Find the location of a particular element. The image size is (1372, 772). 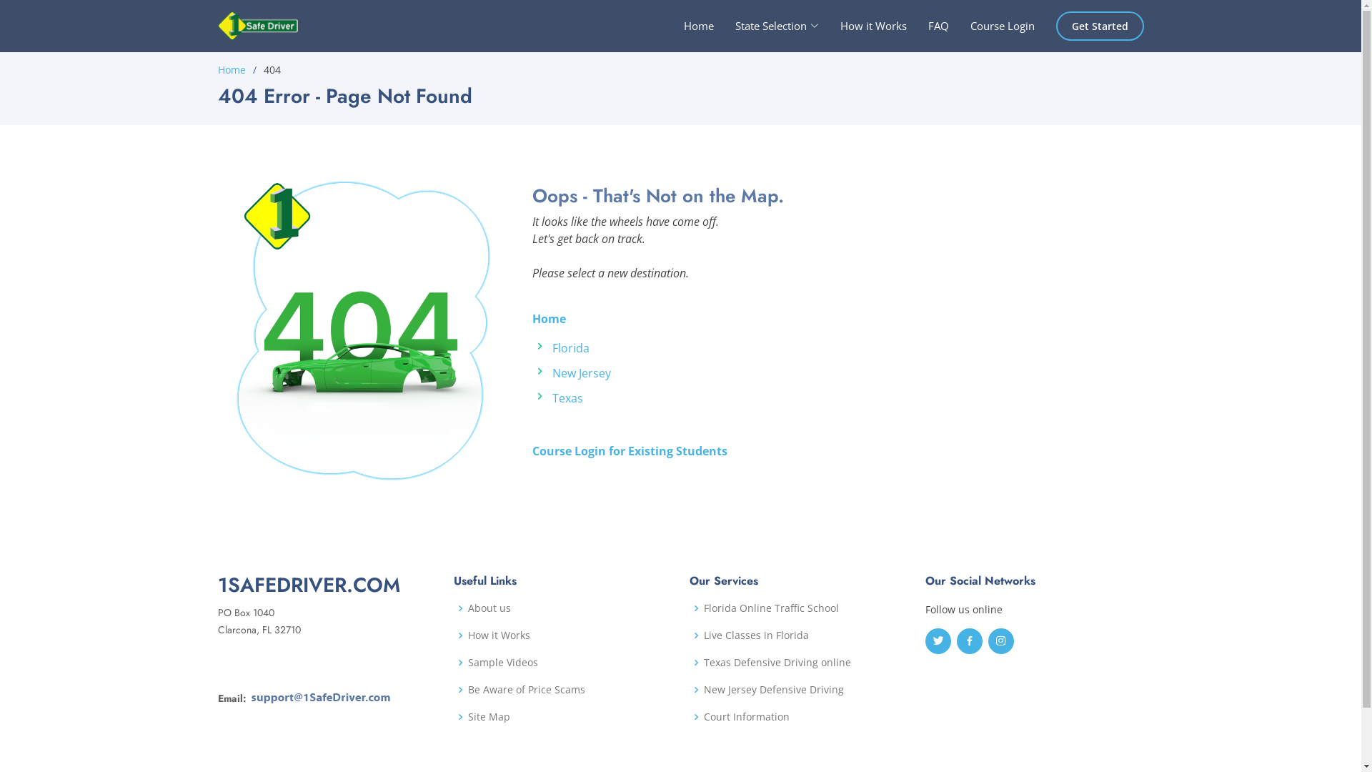

State Selection is located at coordinates (766, 26).